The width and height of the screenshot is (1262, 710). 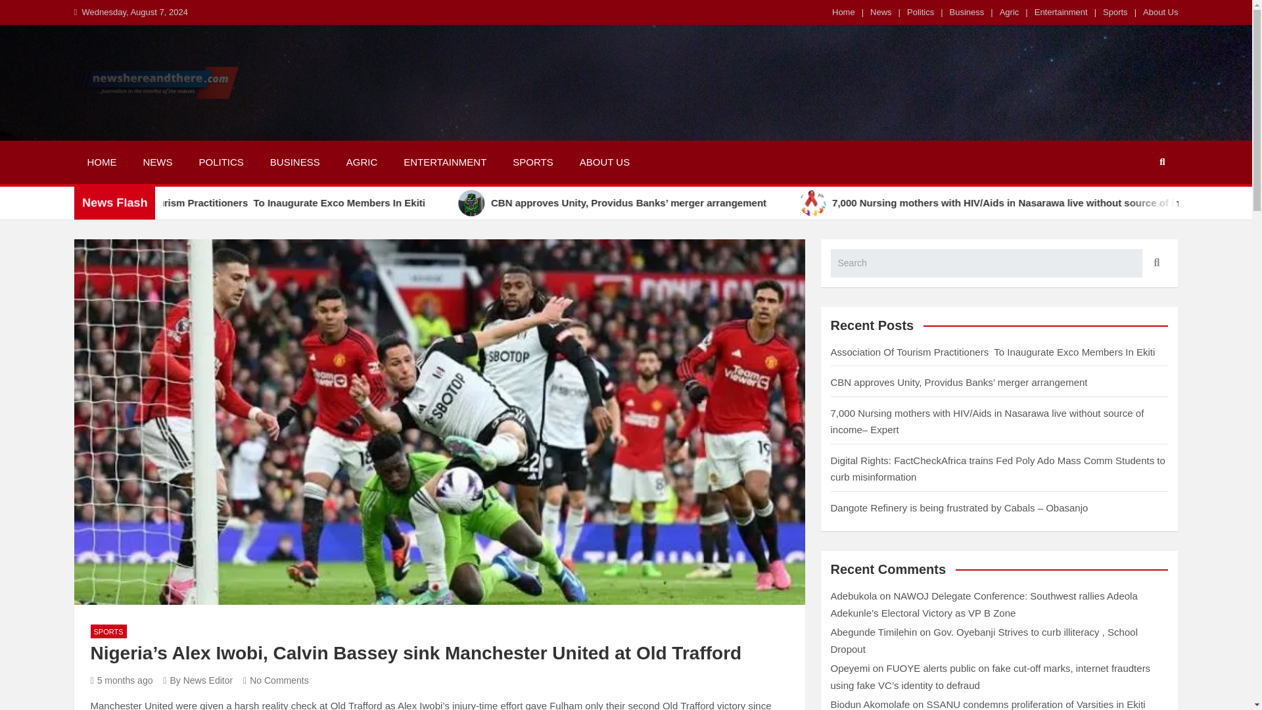 I want to click on BUSINESS, so click(x=294, y=162).